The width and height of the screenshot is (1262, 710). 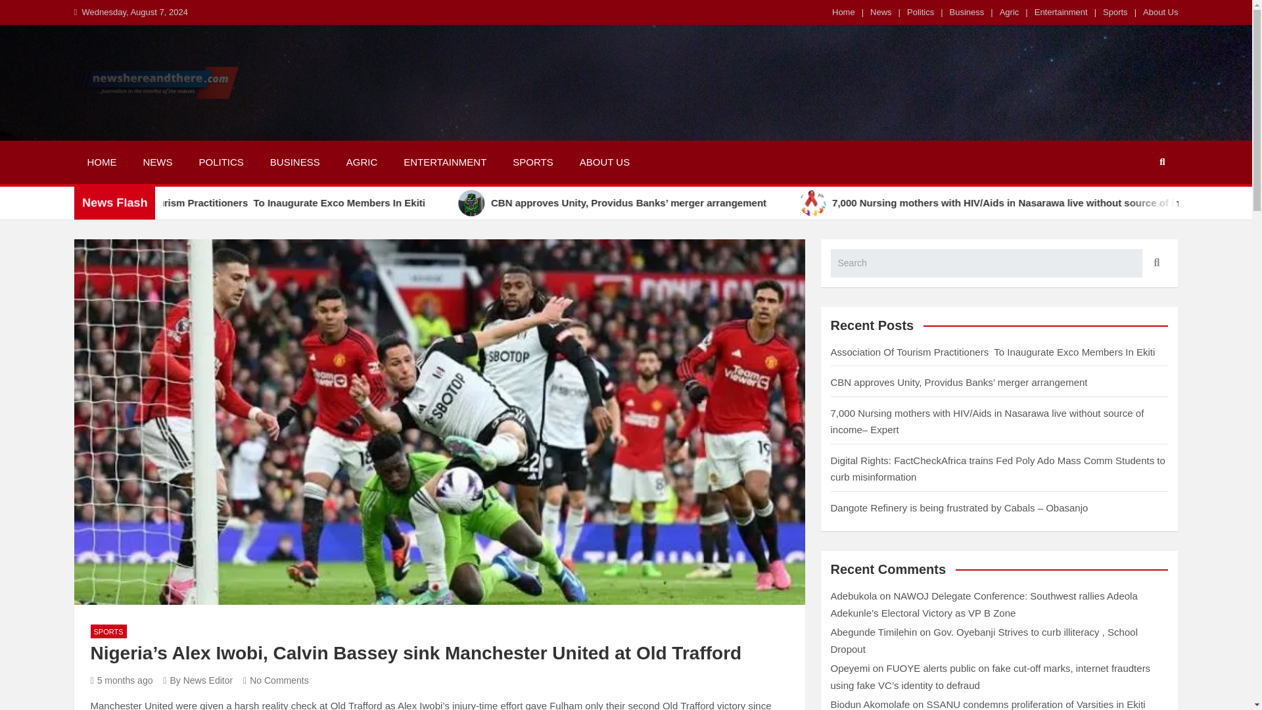 I want to click on BUSINESS, so click(x=294, y=162).